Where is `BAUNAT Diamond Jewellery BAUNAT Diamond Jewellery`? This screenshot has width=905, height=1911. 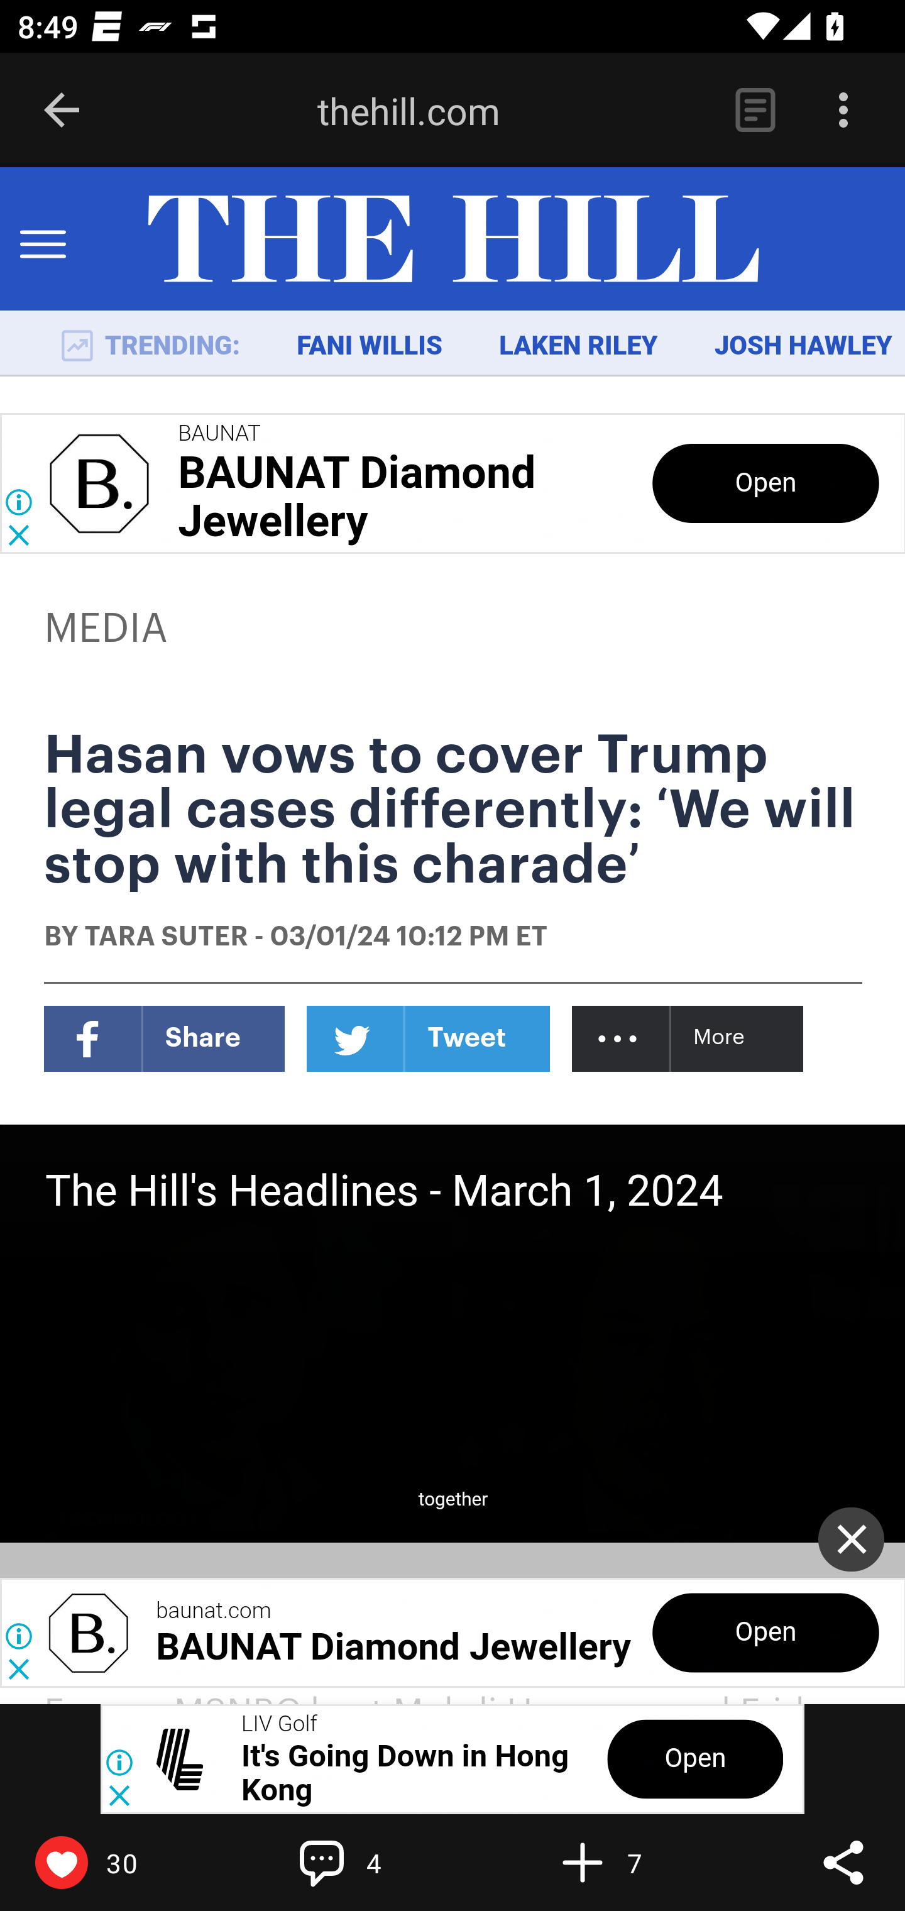 BAUNAT Diamond Jewellery BAUNAT Diamond Jewellery is located at coordinates (356, 498).